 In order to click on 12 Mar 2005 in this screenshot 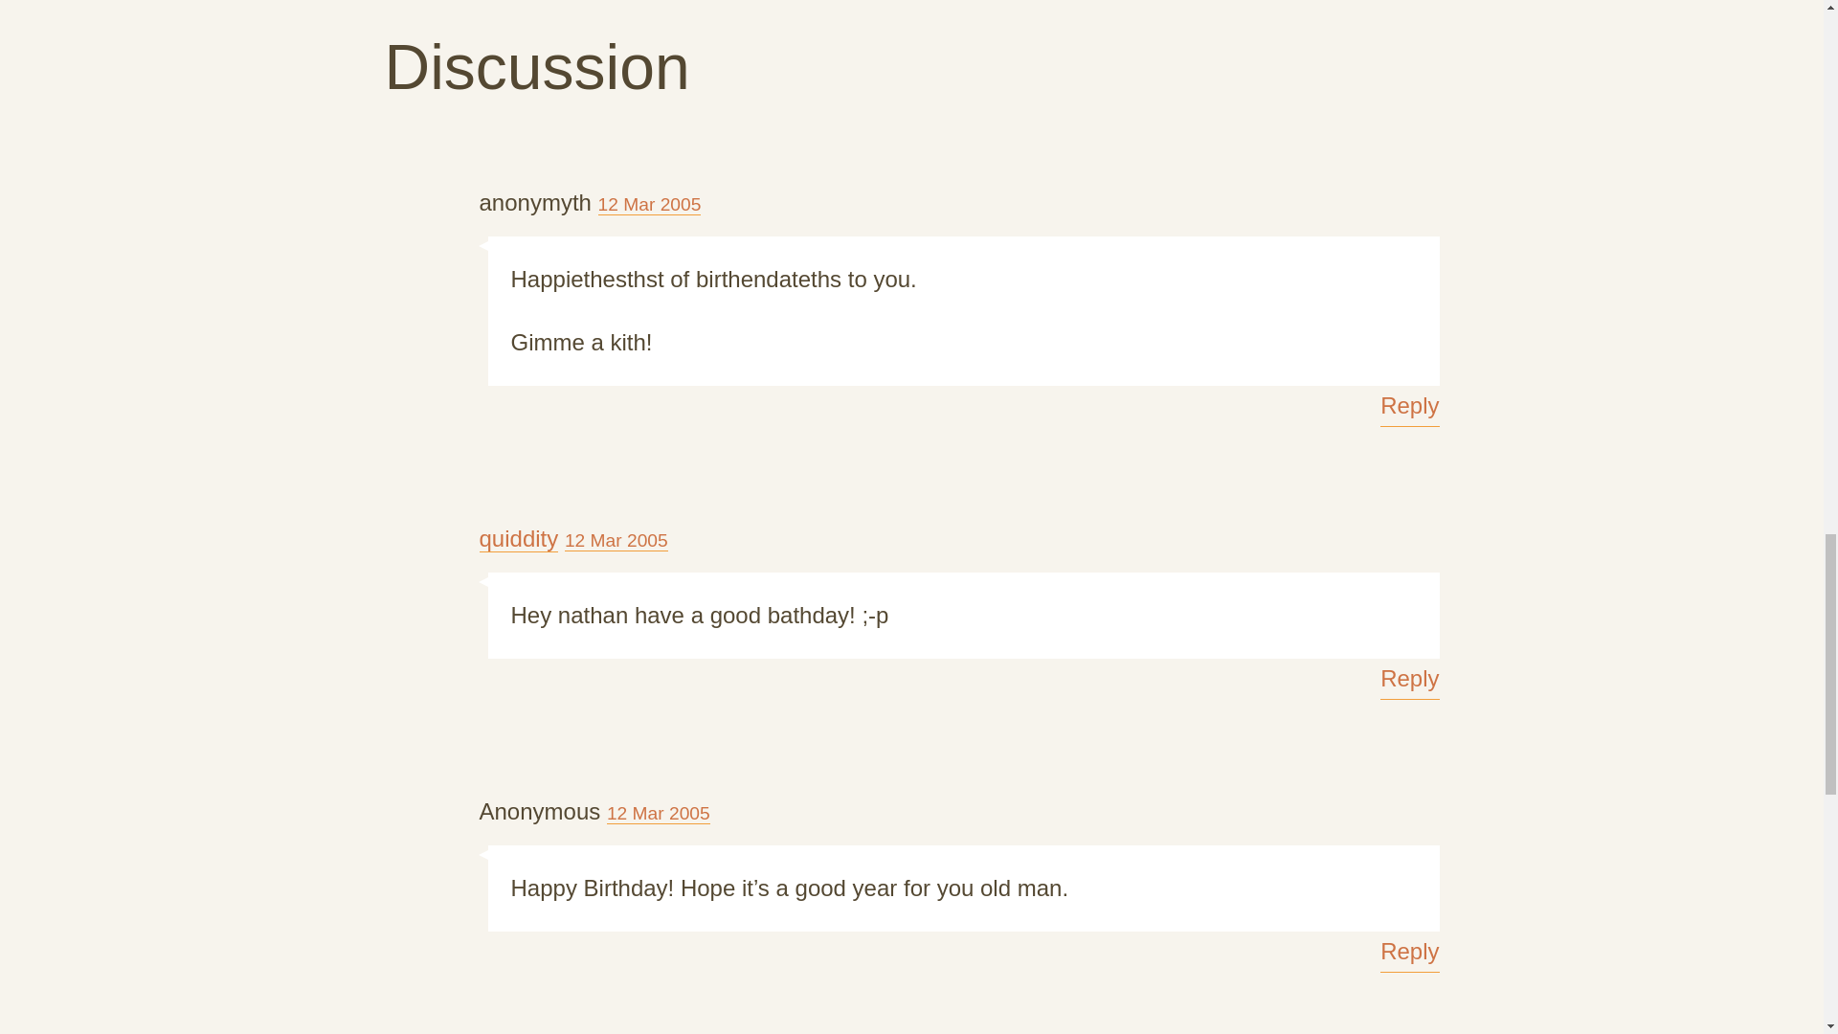, I will do `click(658, 814)`.